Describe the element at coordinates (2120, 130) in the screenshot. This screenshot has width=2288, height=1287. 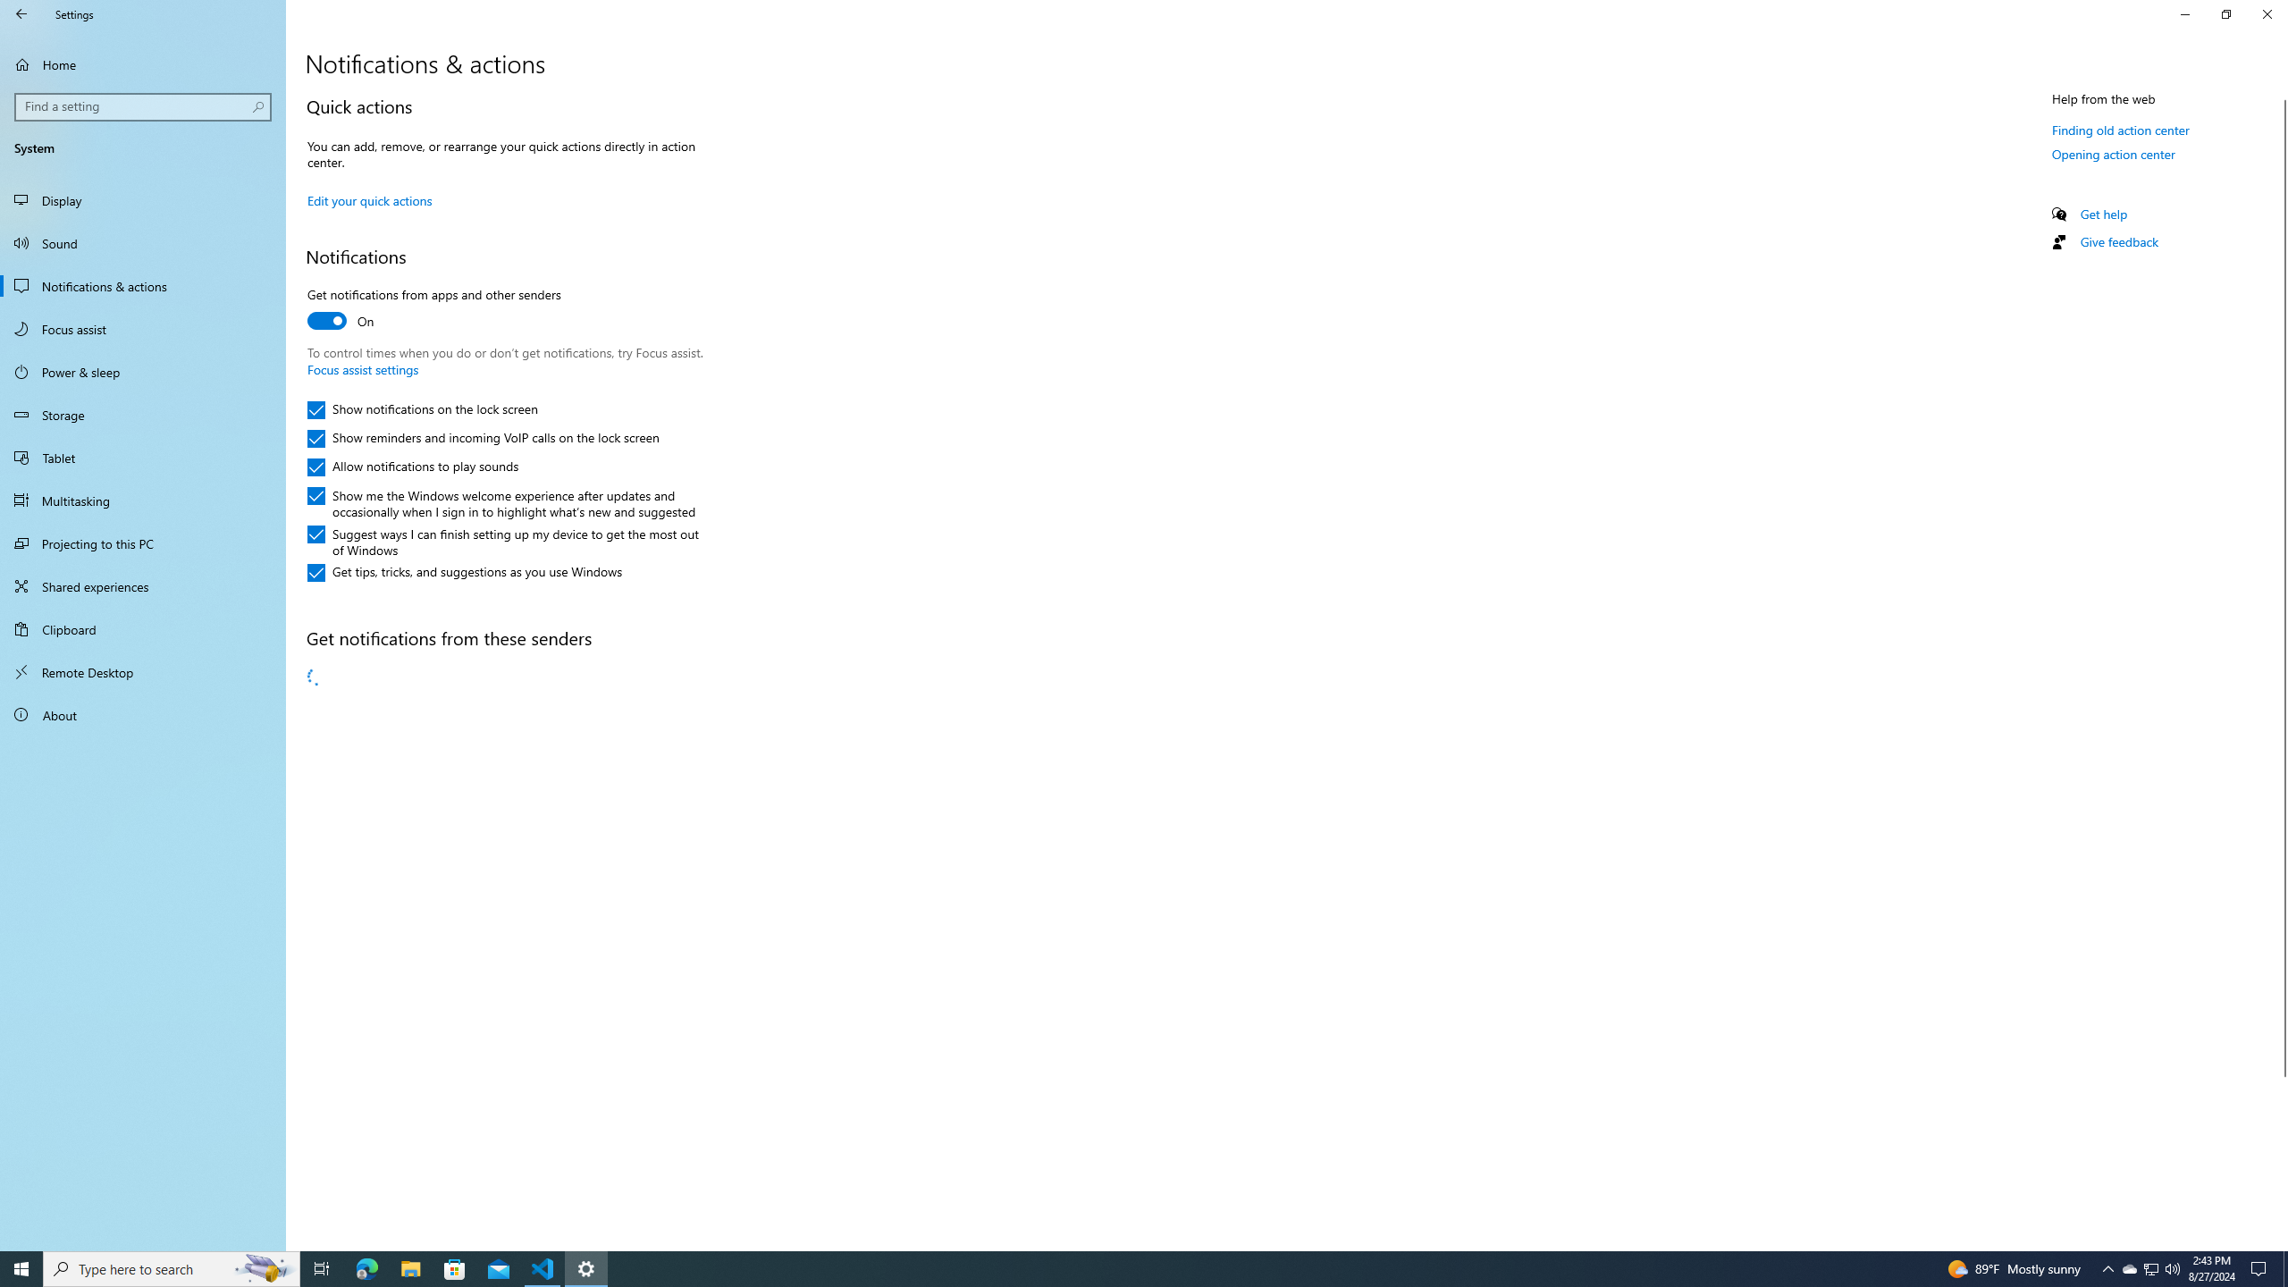
I see `Finding old action center` at that location.